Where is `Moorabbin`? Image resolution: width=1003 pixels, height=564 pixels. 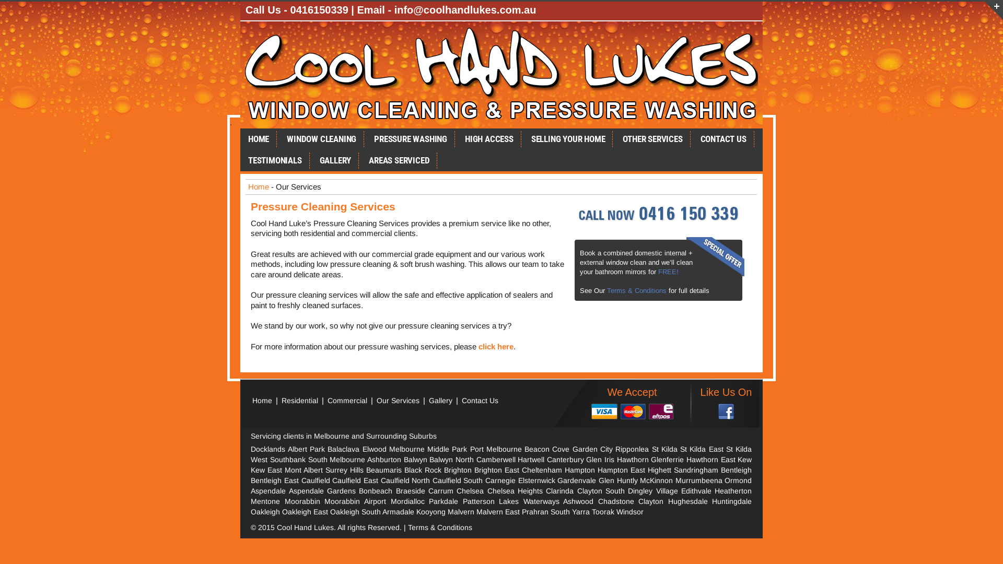 Moorabbin is located at coordinates (302, 501).